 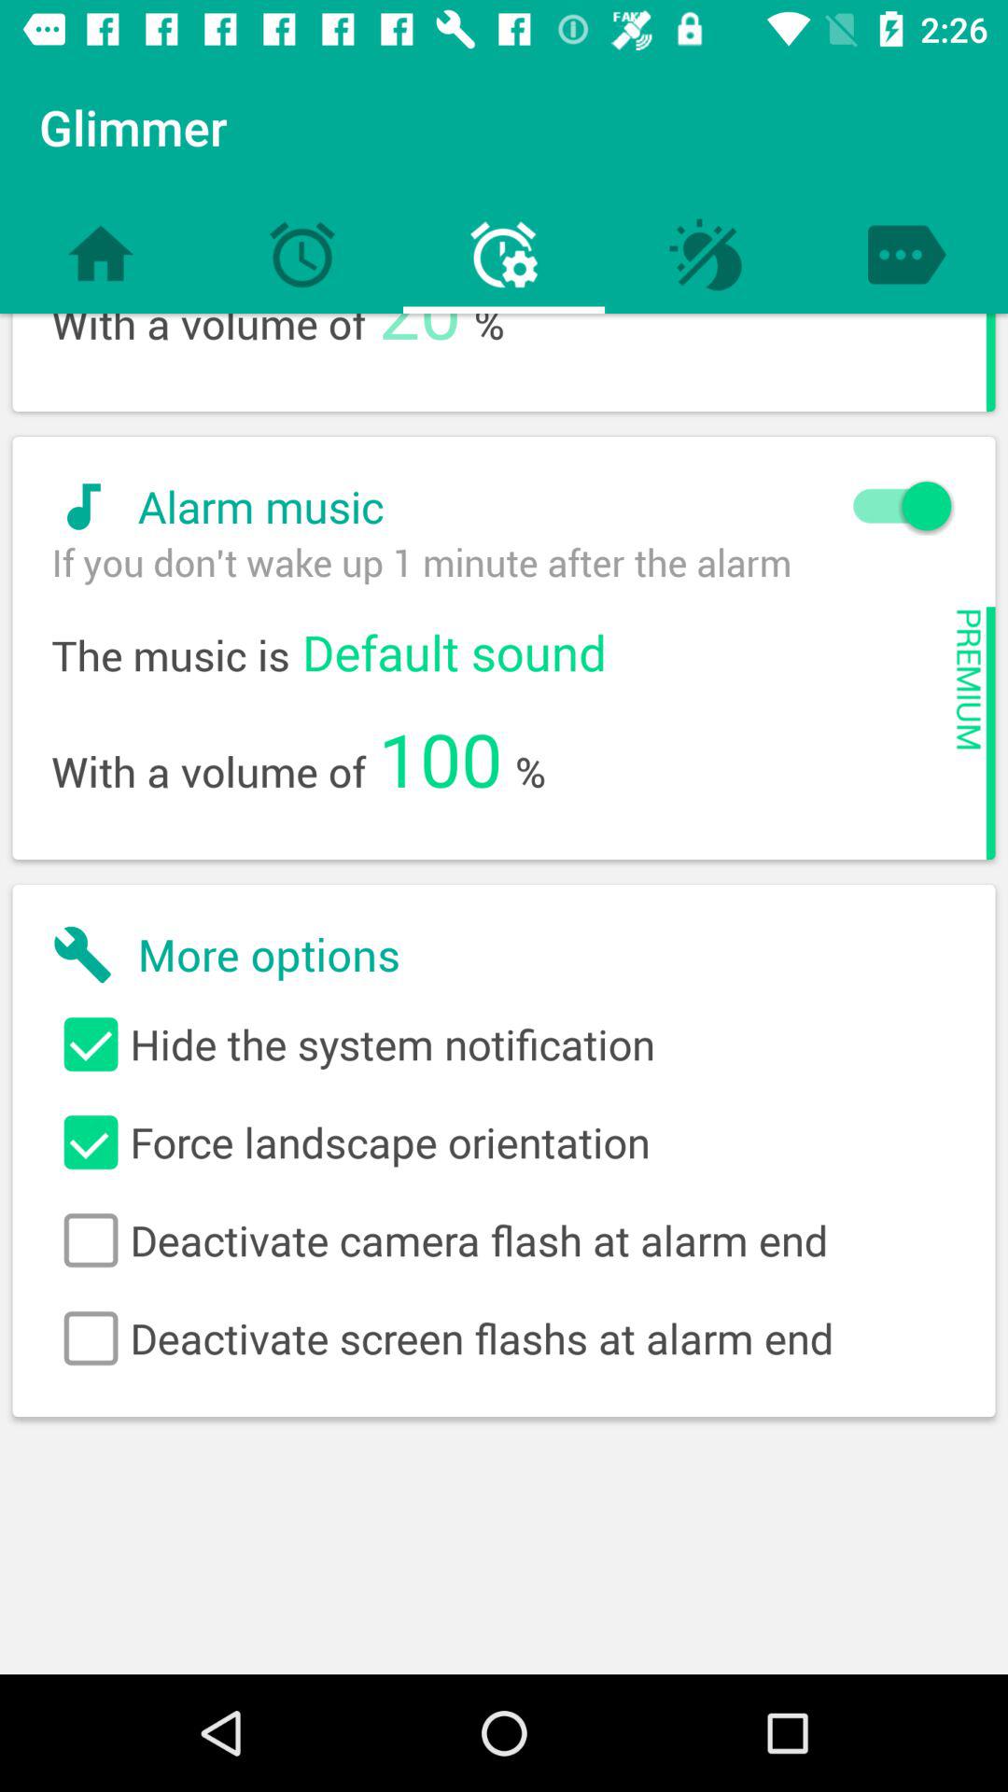 I want to click on turn off default sound item, so click(x=454, y=651).